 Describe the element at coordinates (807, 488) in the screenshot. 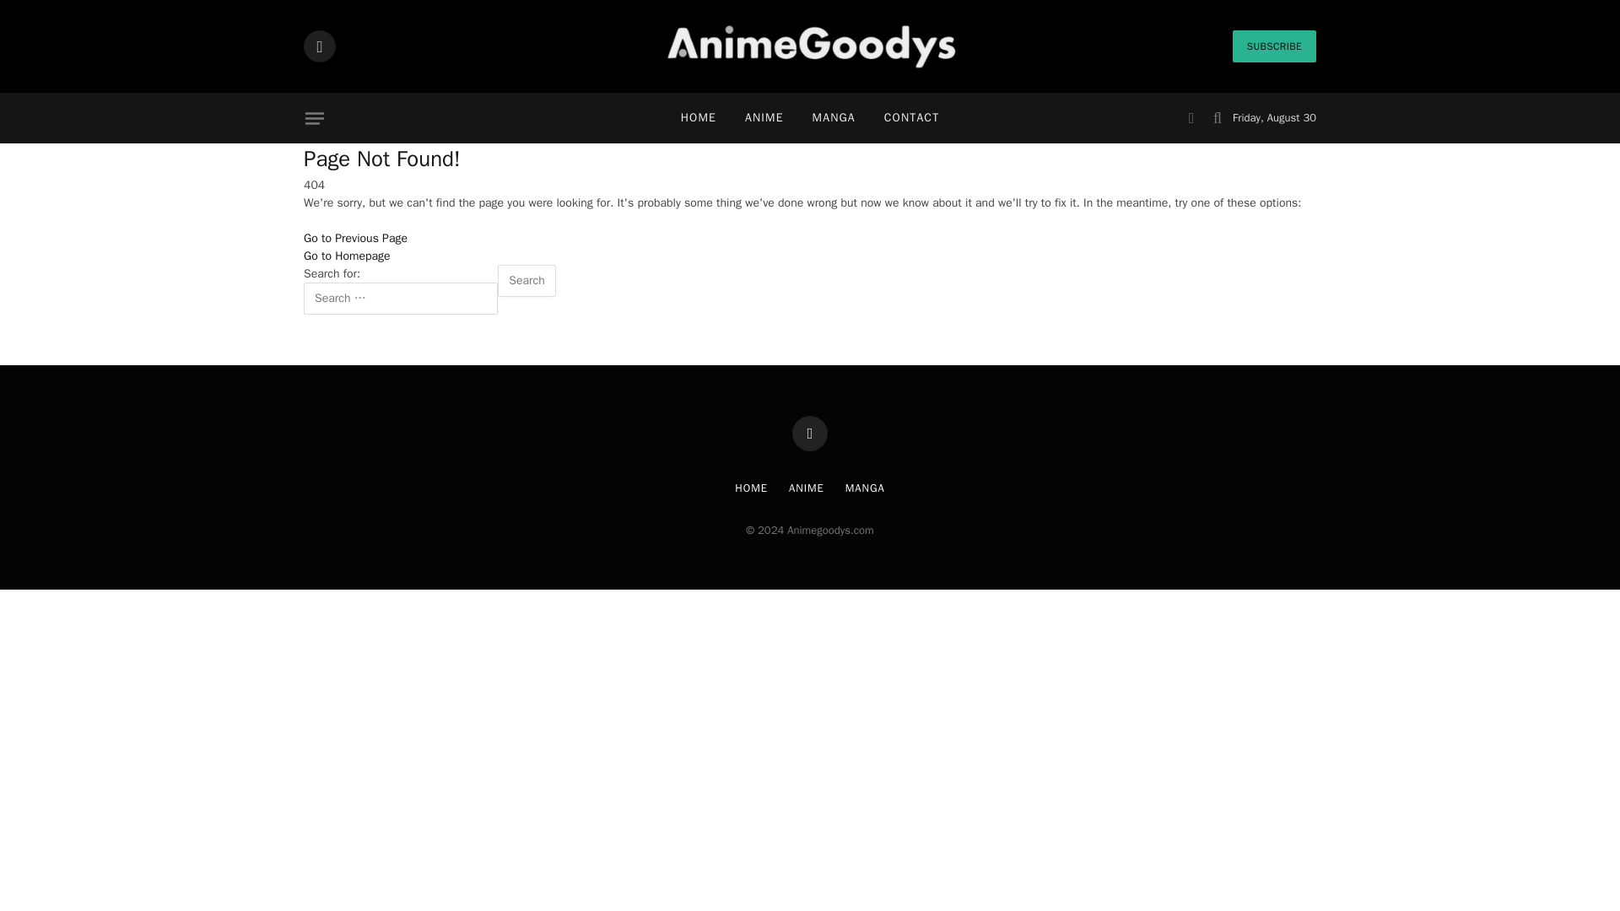

I see `ANIME` at that location.